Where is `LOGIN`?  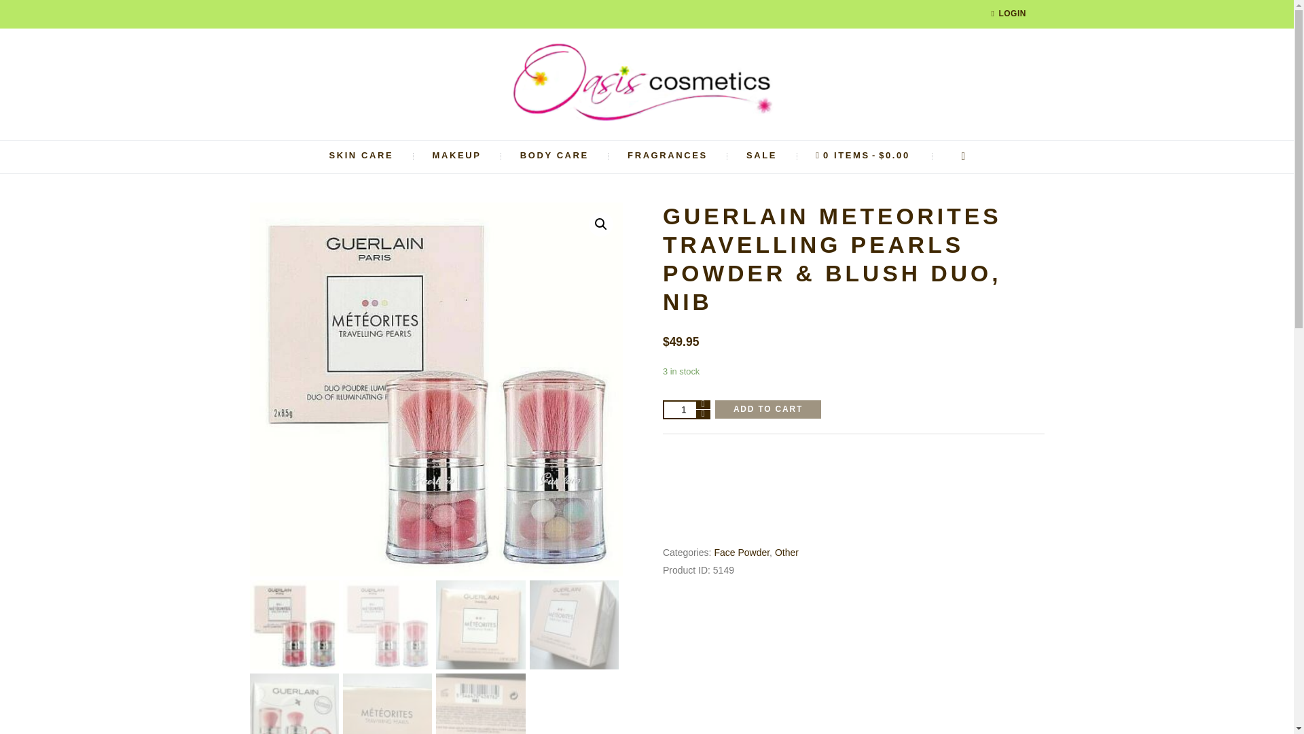 LOGIN is located at coordinates (1009, 14).